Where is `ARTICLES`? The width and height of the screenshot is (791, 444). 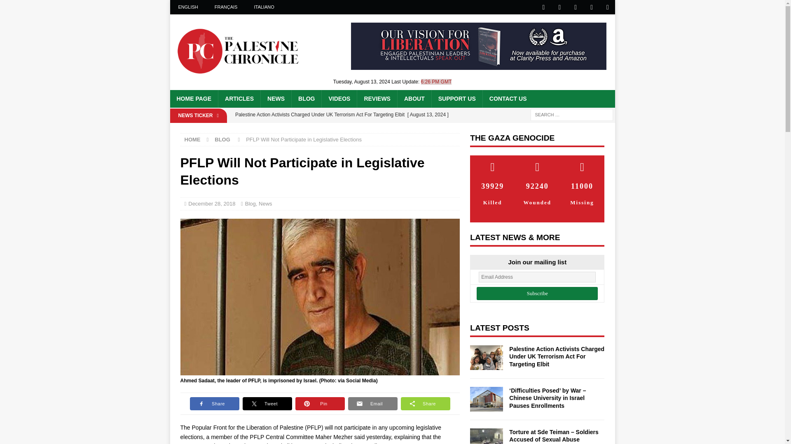 ARTICLES is located at coordinates (239, 99).